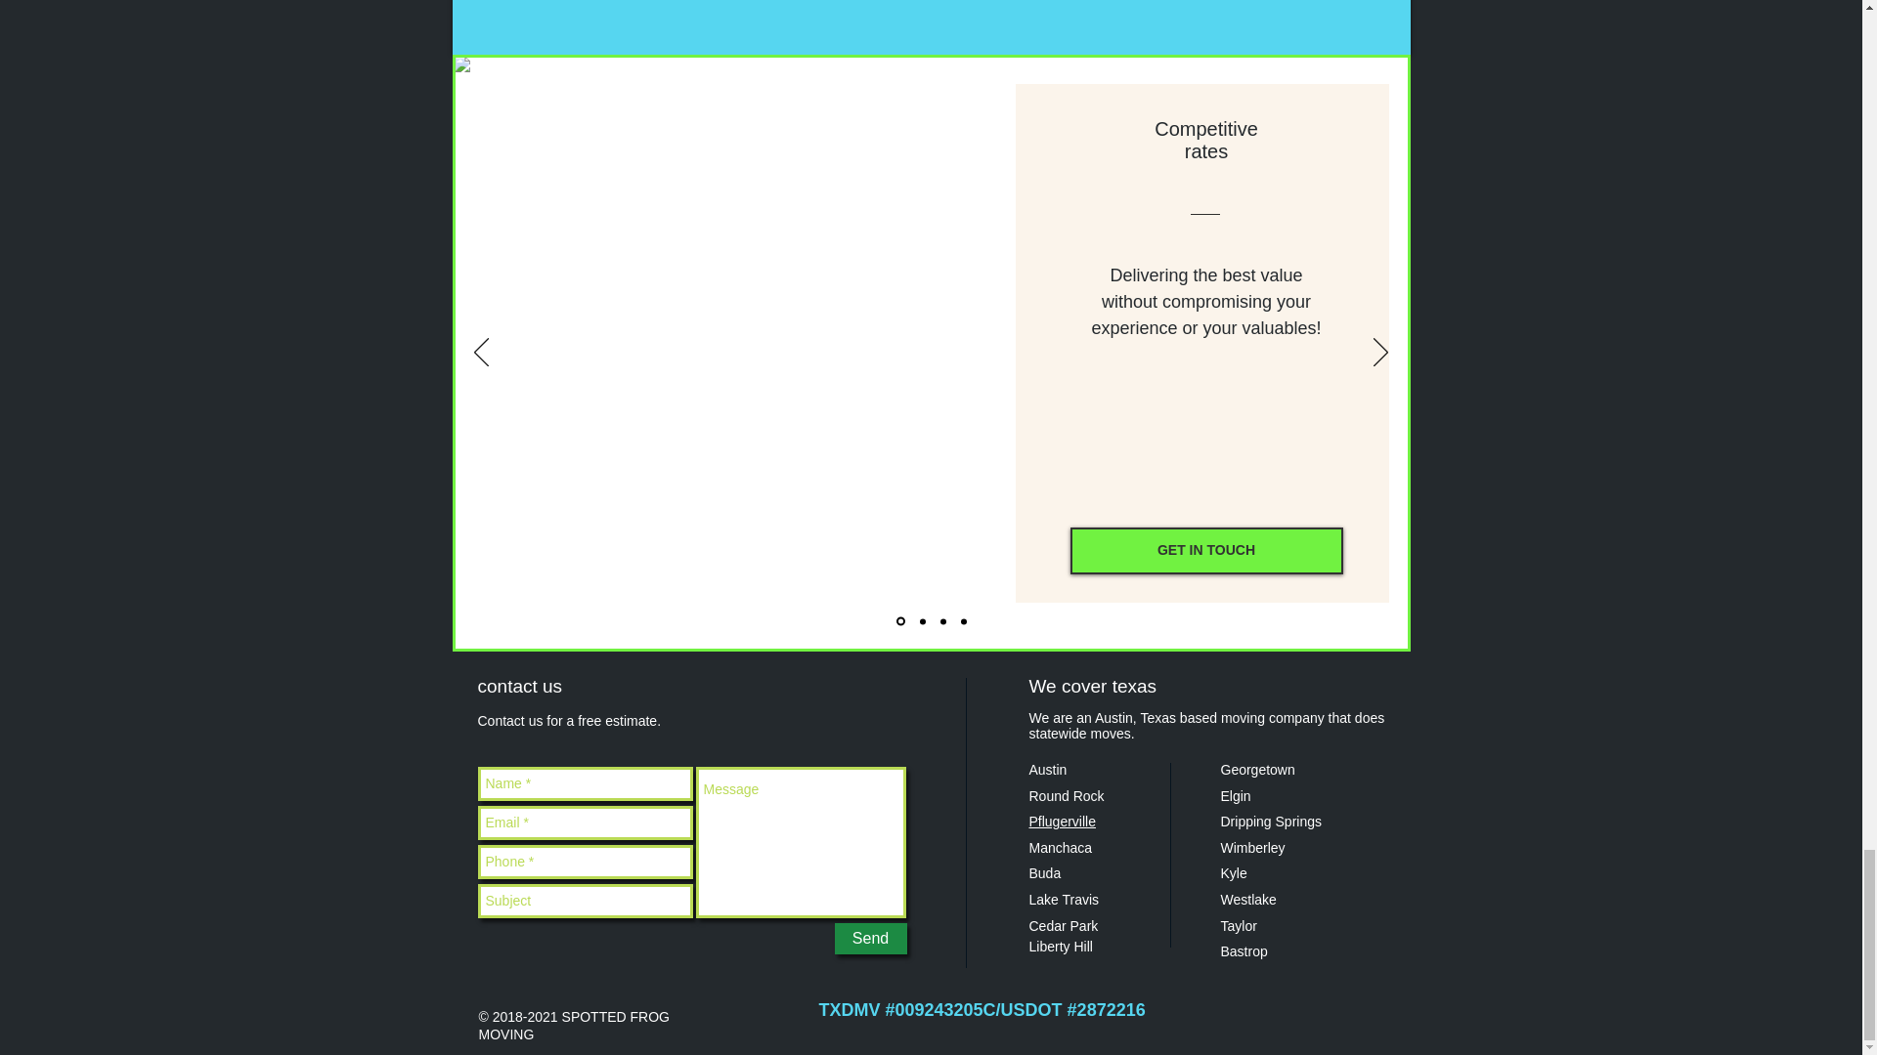 Image resolution: width=1877 pixels, height=1055 pixels. I want to click on Send, so click(870, 939).